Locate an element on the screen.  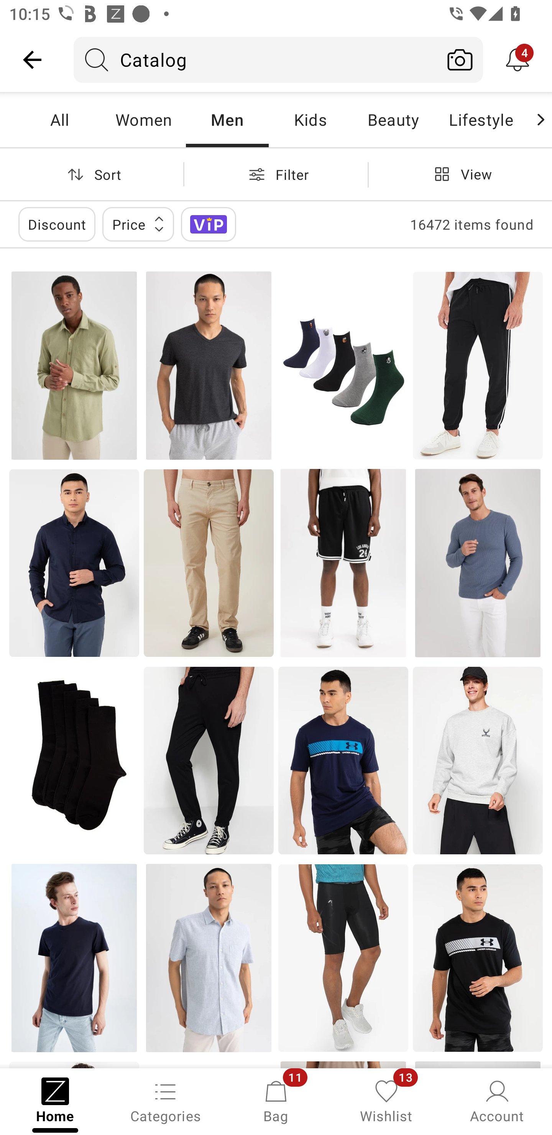
Wishlist, 13 new notifications Wishlist is located at coordinates (386, 1100).